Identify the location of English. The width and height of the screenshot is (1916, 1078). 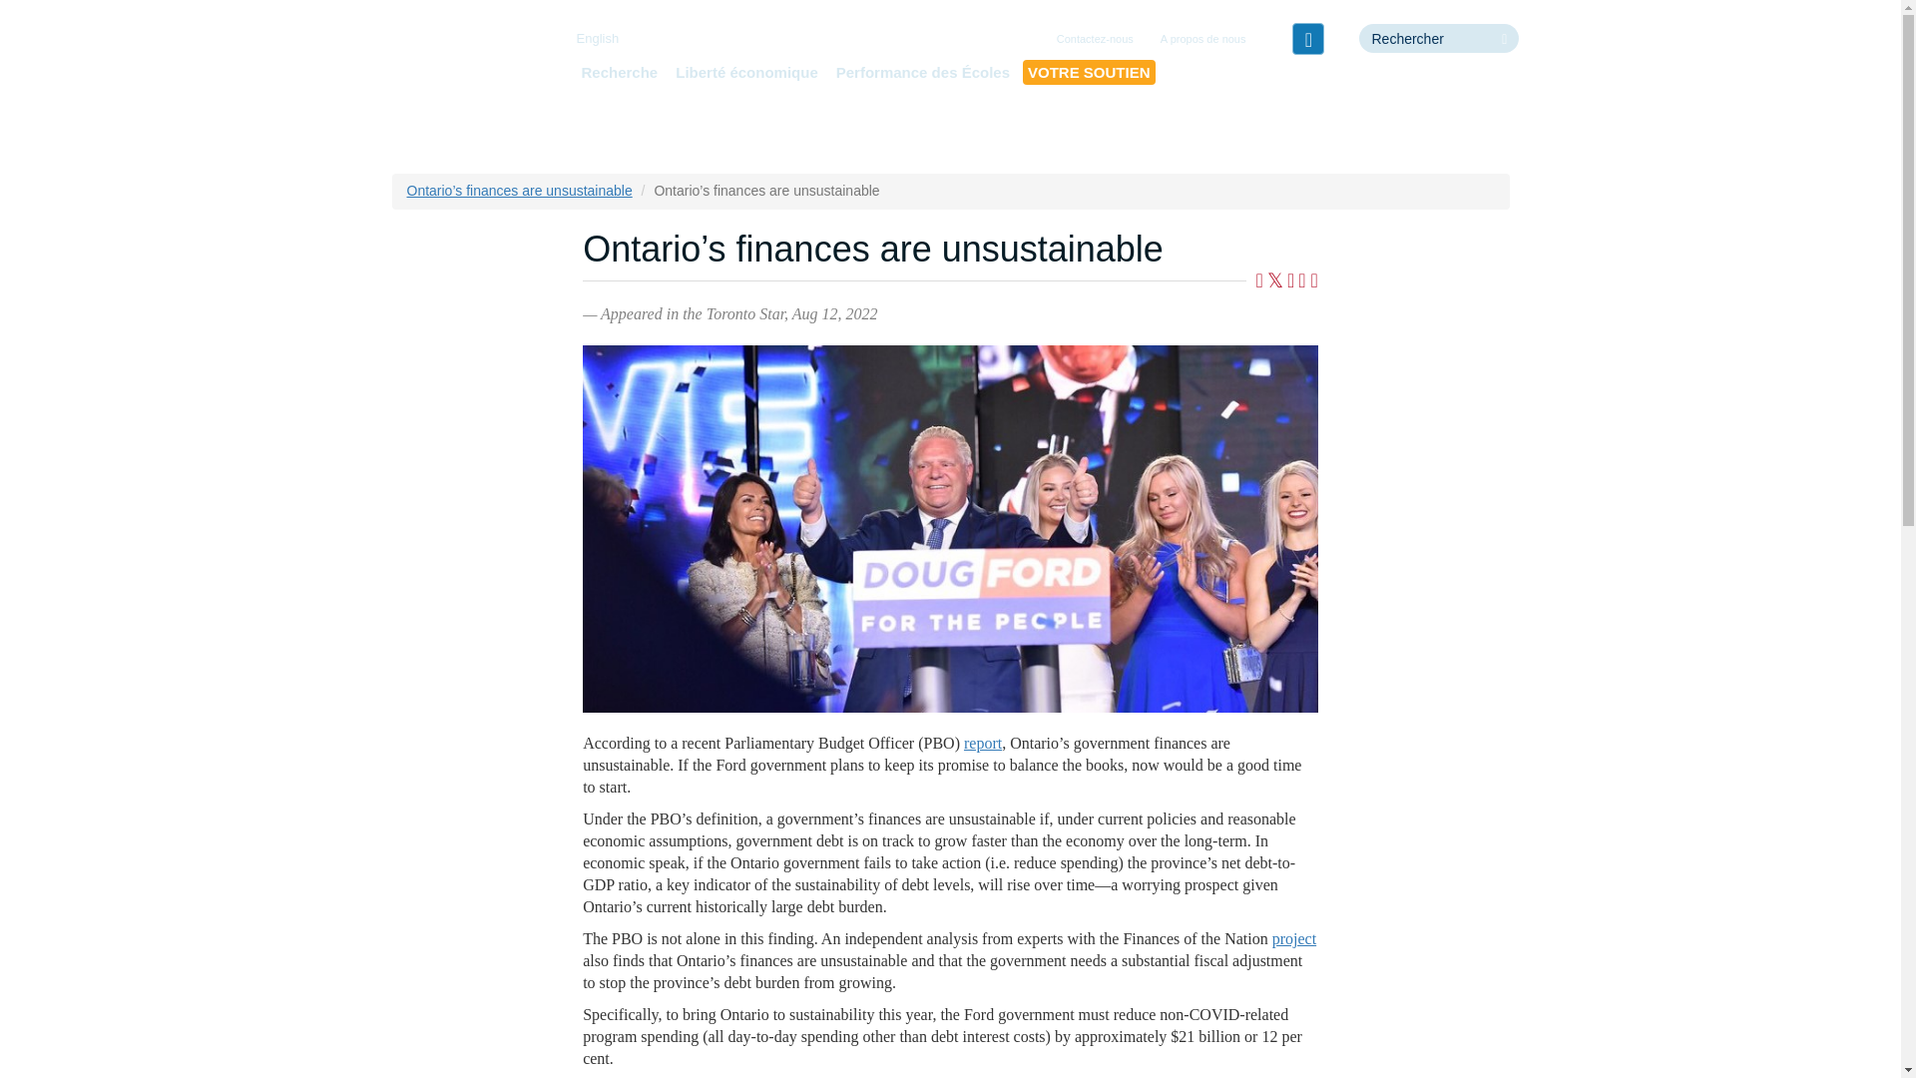
(597, 38).